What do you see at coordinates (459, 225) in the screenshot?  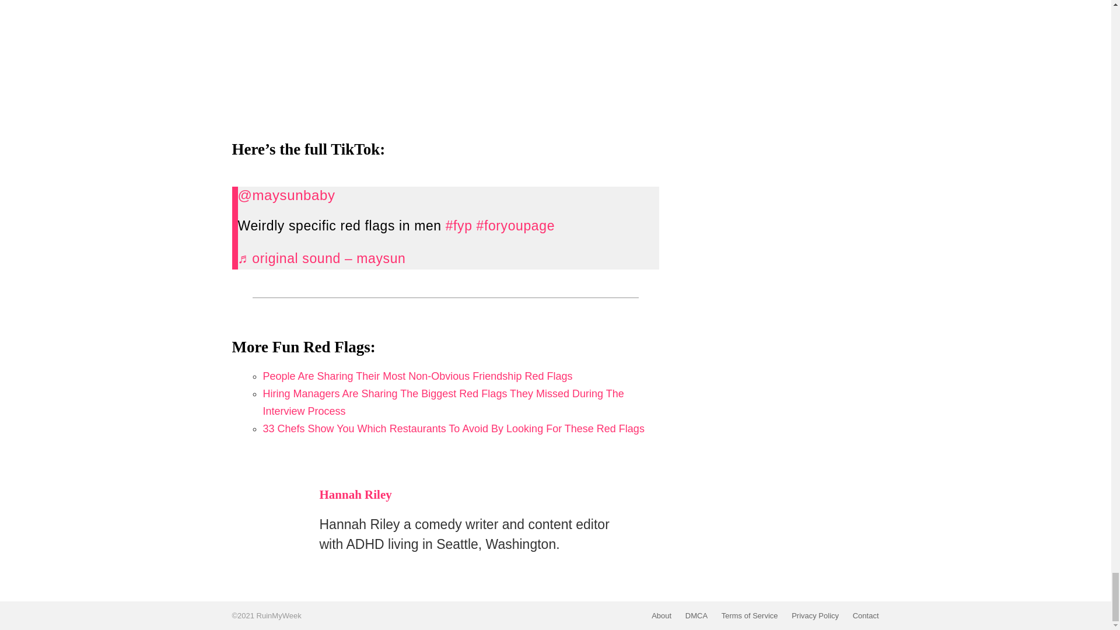 I see `fyp` at bounding box center [459, 225].